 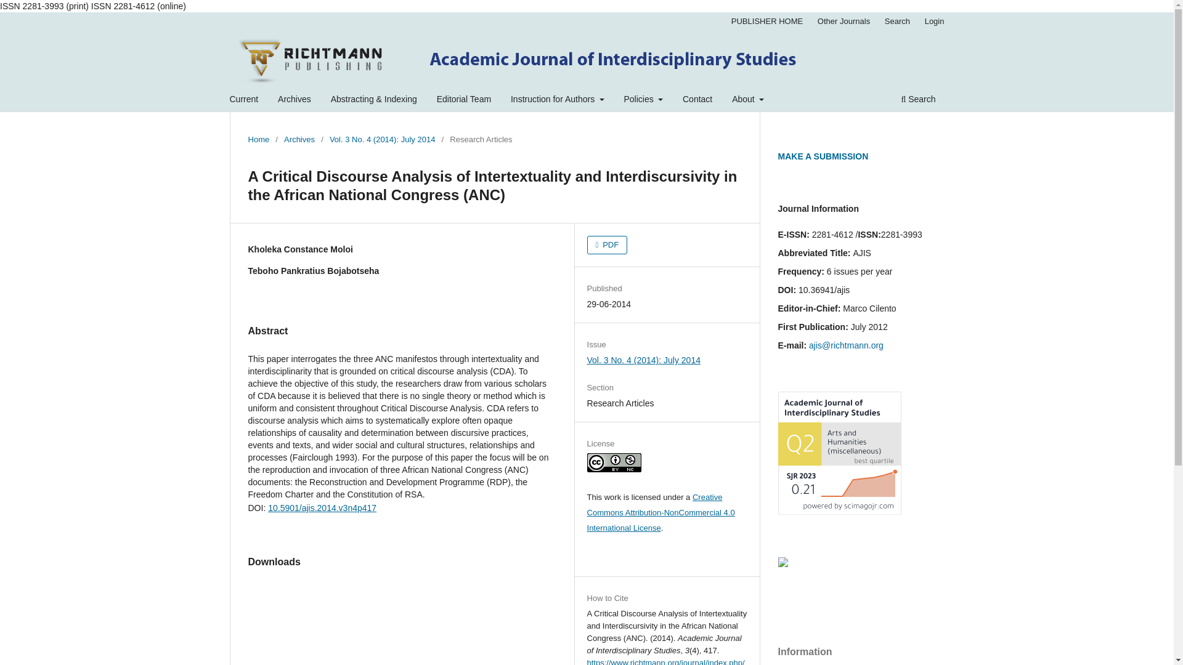 What do you see at coordinates (295, 100) in the screenshot?
I see `Archives` at bounding box center [295, 100].